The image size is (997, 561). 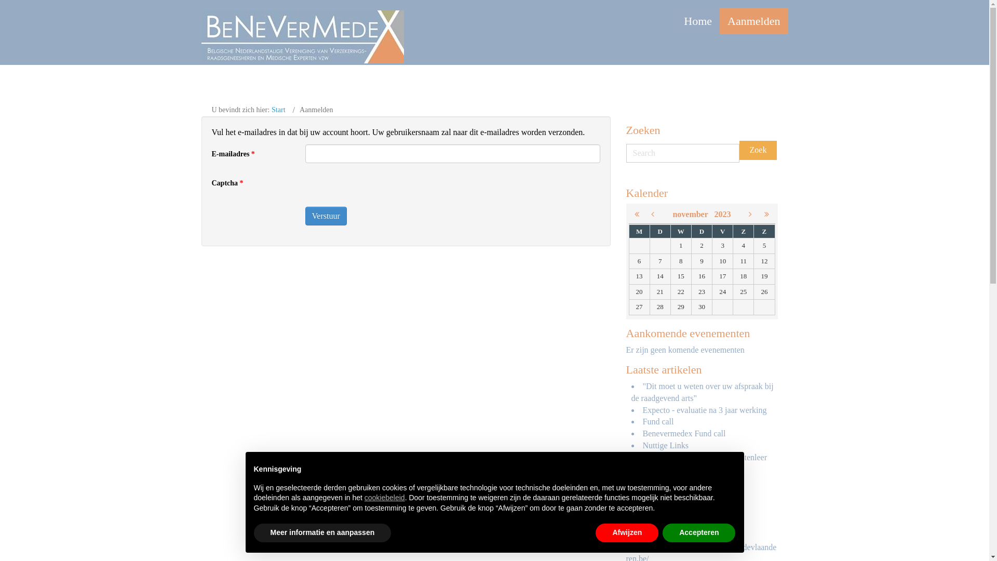 I want to click on "Dit moet u weten over uw afspraak bij de raadgevend arts", so click(x=703, y=392).